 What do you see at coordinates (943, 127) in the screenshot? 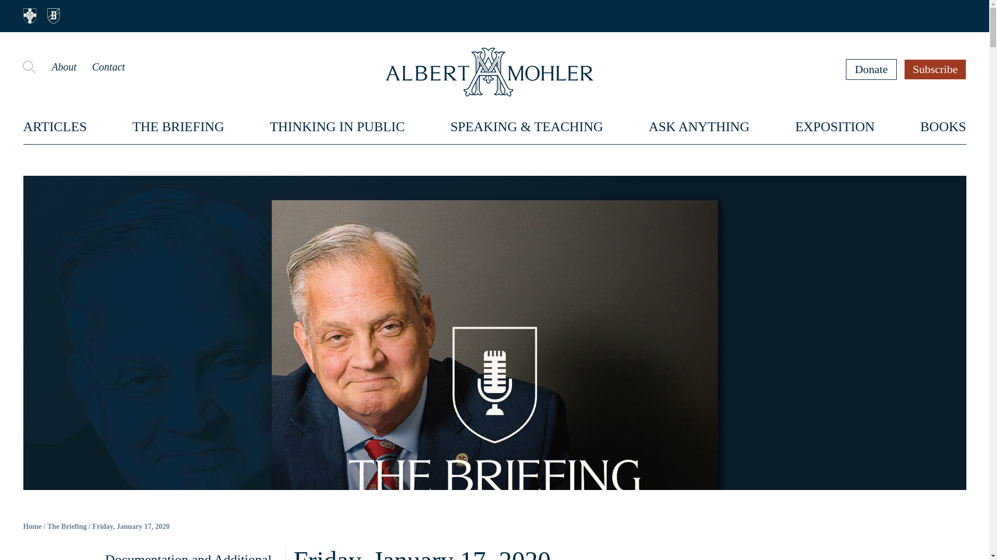
I see `BOOKS` at bounding box center [943, 127].